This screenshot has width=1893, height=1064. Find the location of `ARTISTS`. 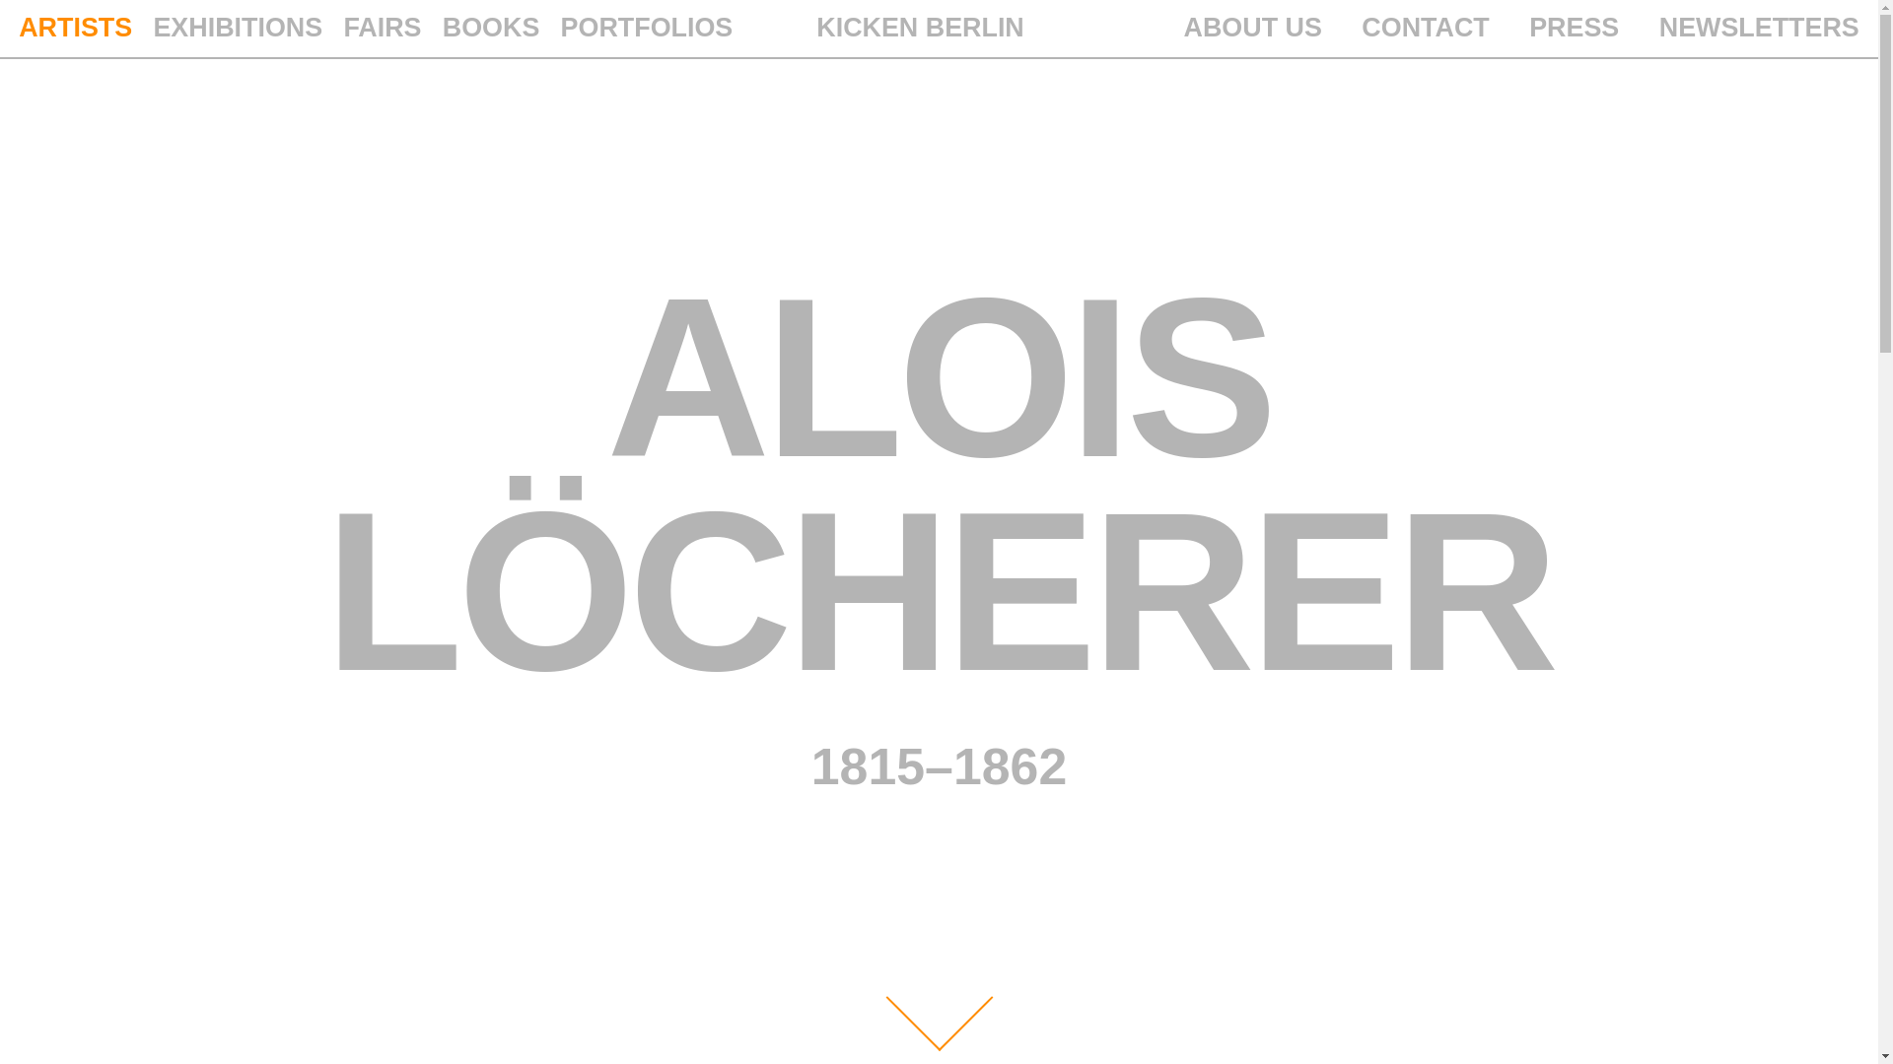

ARTISTS is located at coordinates (75, 28).